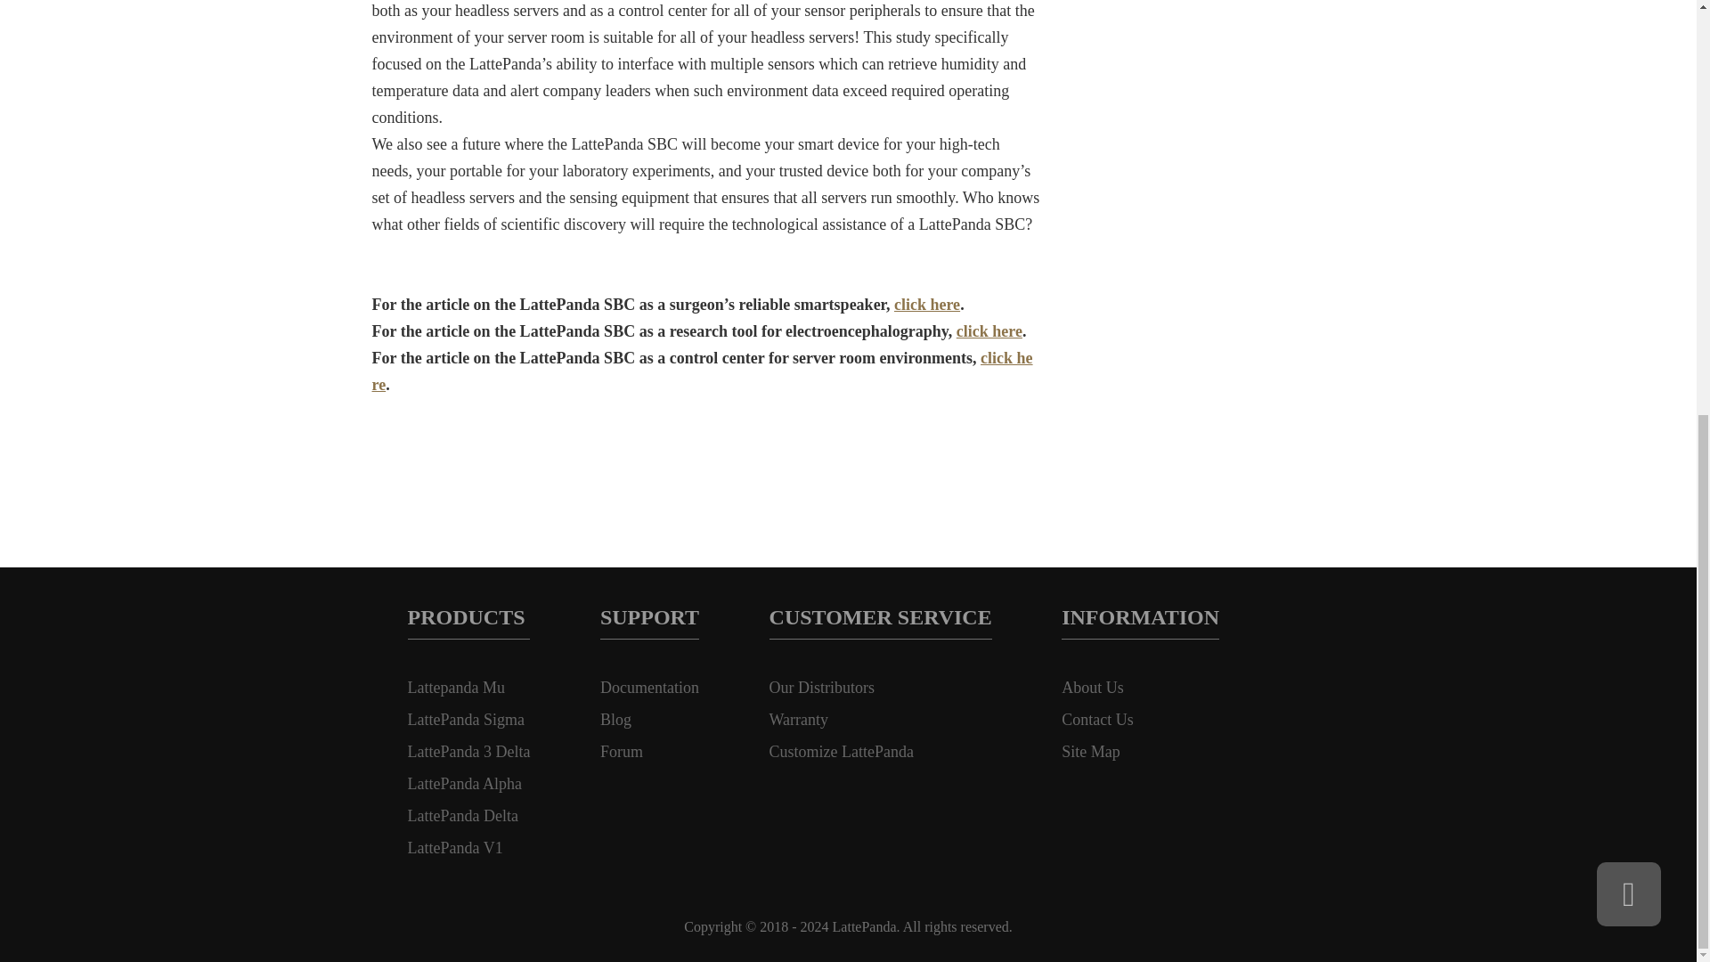 The height and width of the screenshot is (962, 1710). Describe the element at coordinates (926, 305) in the screenshot. I see `click here` at that location.